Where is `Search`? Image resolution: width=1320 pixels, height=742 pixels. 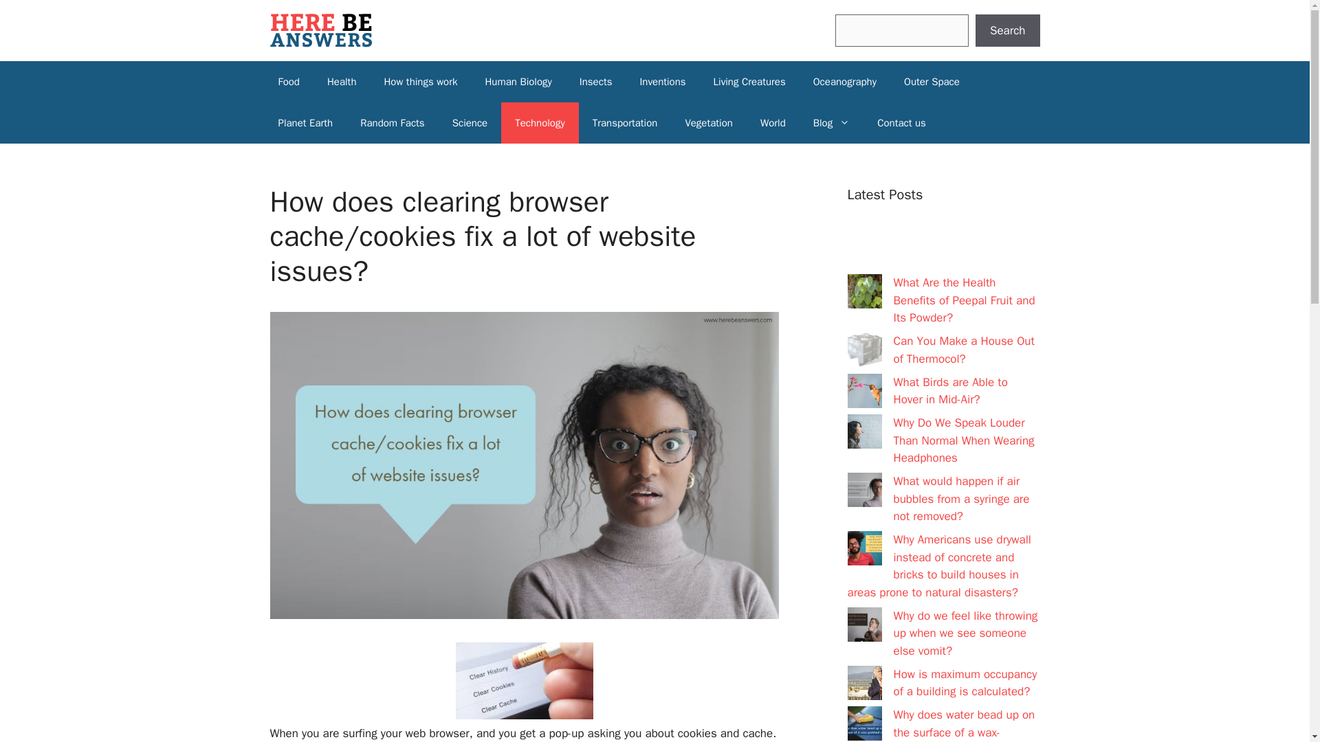 Search is located at coordinates (1007, 30).